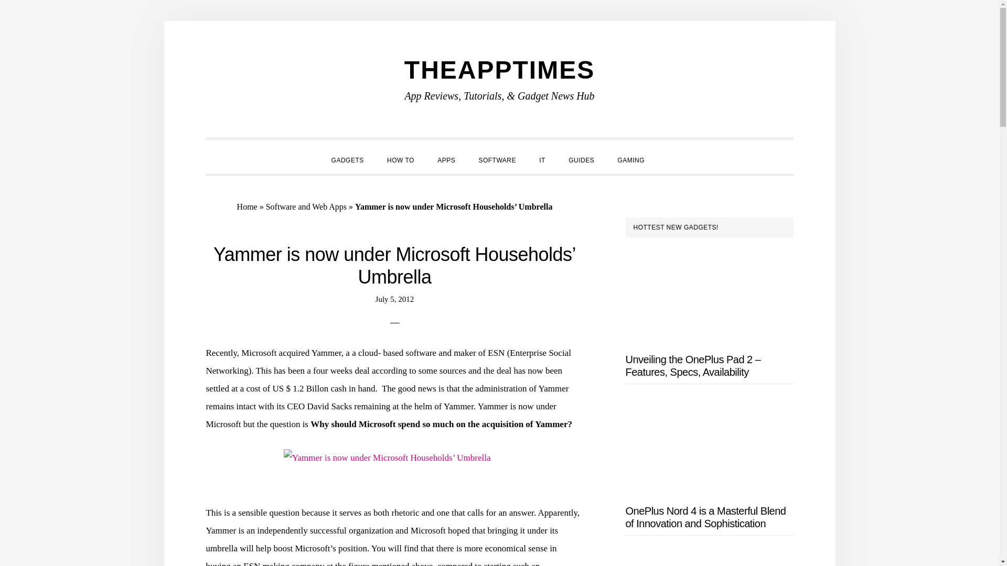 The height and width of the screenshot is (566, 1007). I want to click on IT, so click(542, 159).